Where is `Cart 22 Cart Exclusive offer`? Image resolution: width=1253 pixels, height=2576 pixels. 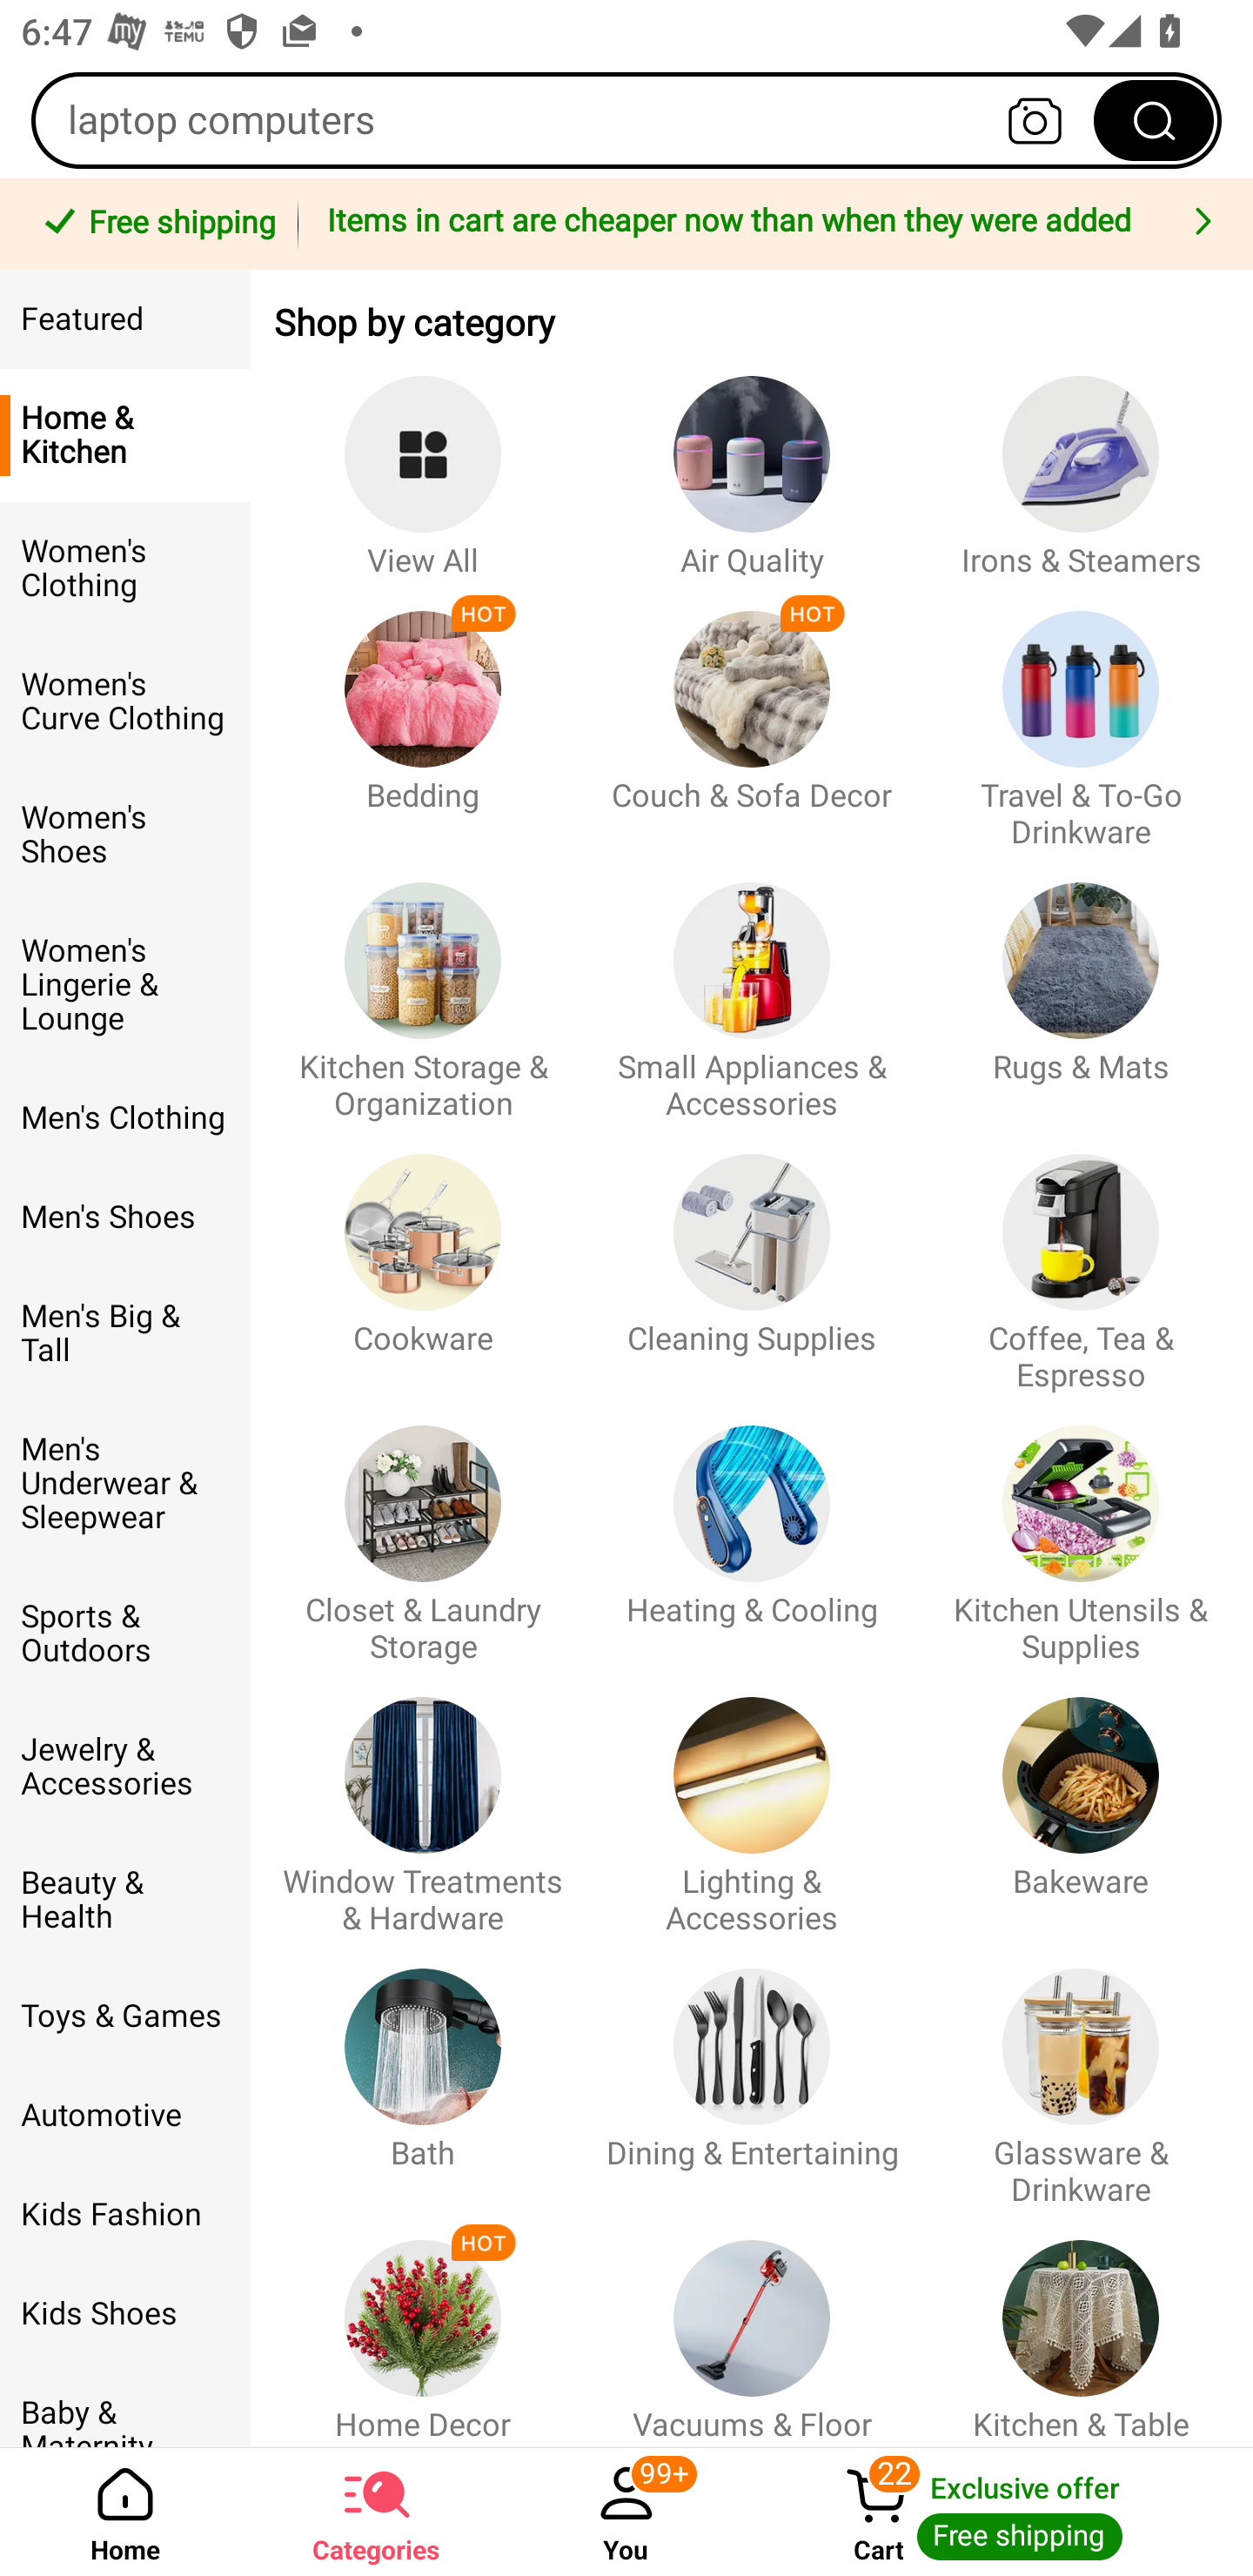 Cart 22 Cart Exclusive offer is located at coordinates (1002, 2512).